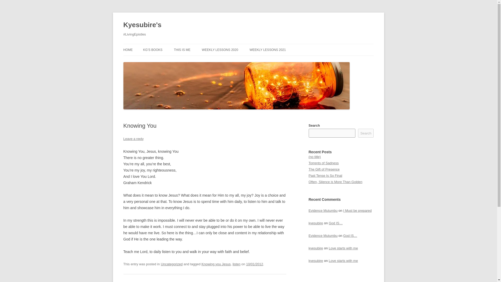 The image size is (501, 282). Describe the element at coordinates (142, 25) in the screenshot. I see `Kyesubire's` at that location.